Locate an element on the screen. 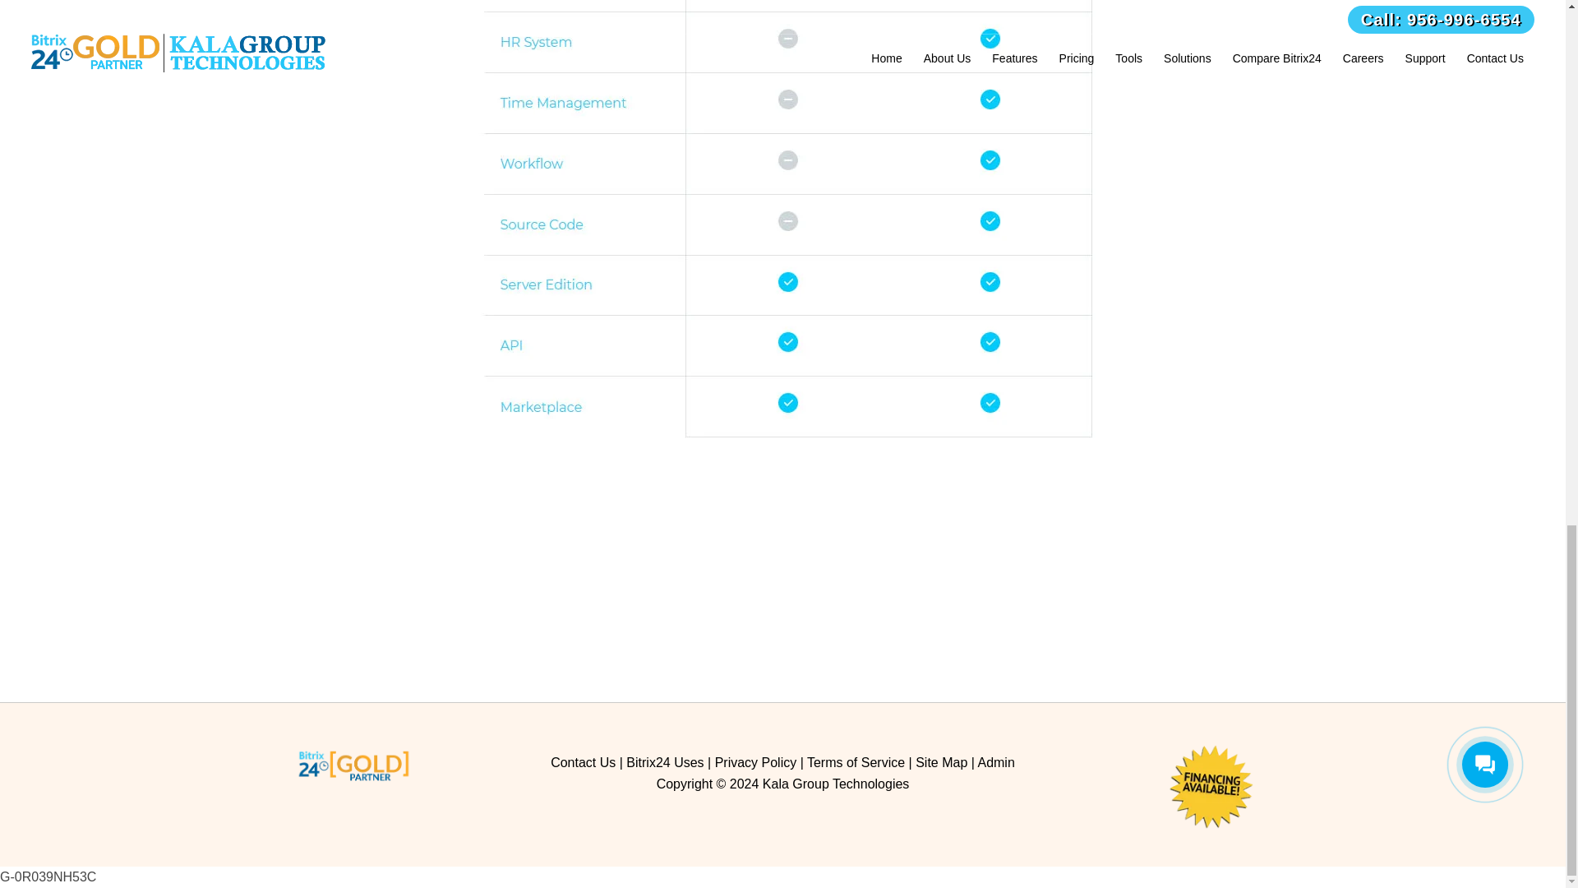  Site Map is located at coordinates (940, 763).